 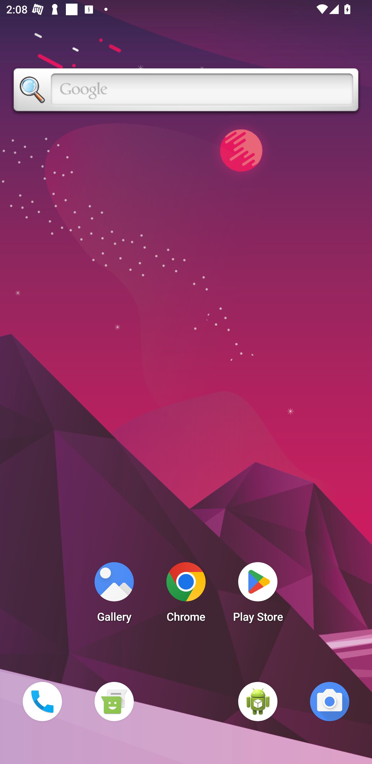 What do you see at coordinates (114, 595) in the screenshot?
I see `Gallery` at bounding box center [114, 595].